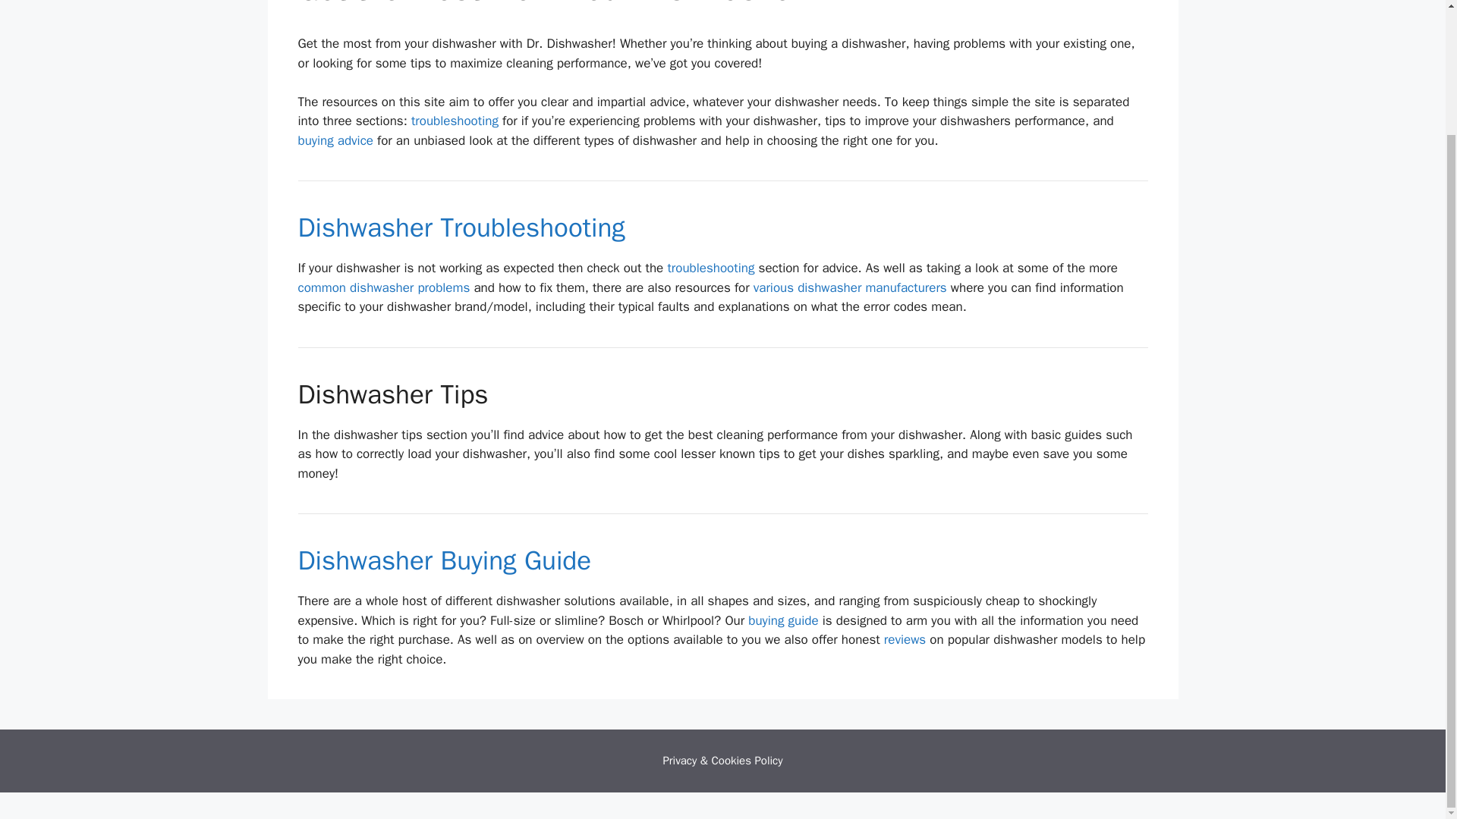  Describe the element at coordinates (905, 639) in the screenshot. I see `Reviews` at that location.